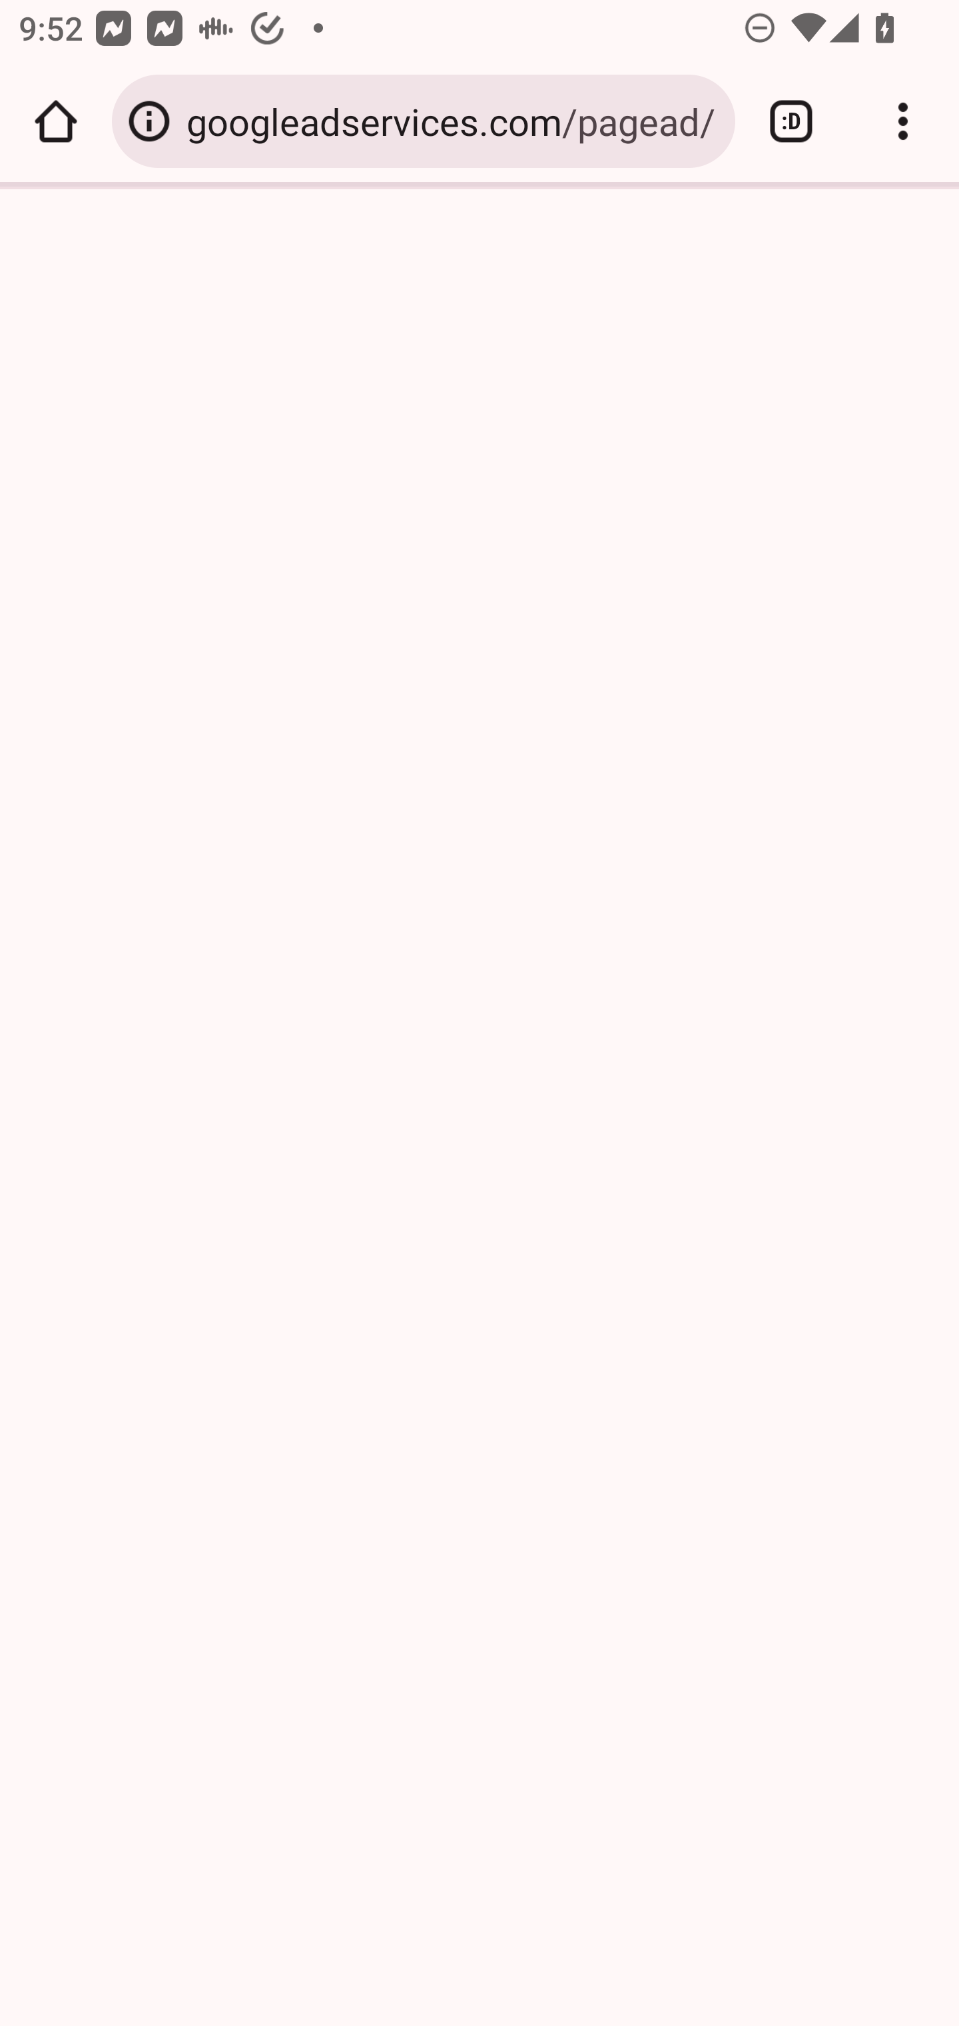  I want to click on Your connection to this site is not secure, so click(149, 121).